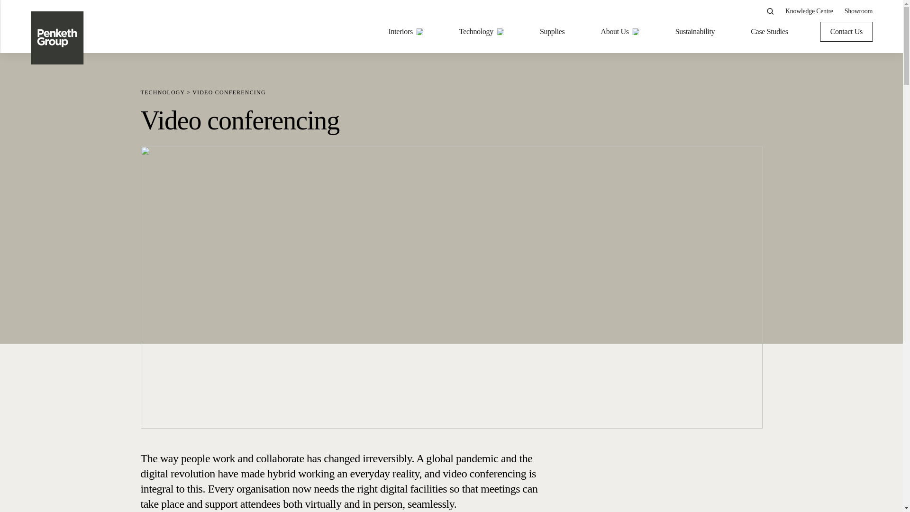 Image resolution: width=910 pixels, height=512 pixels. I want to click on Office Refurbishment, so click(336, 127).